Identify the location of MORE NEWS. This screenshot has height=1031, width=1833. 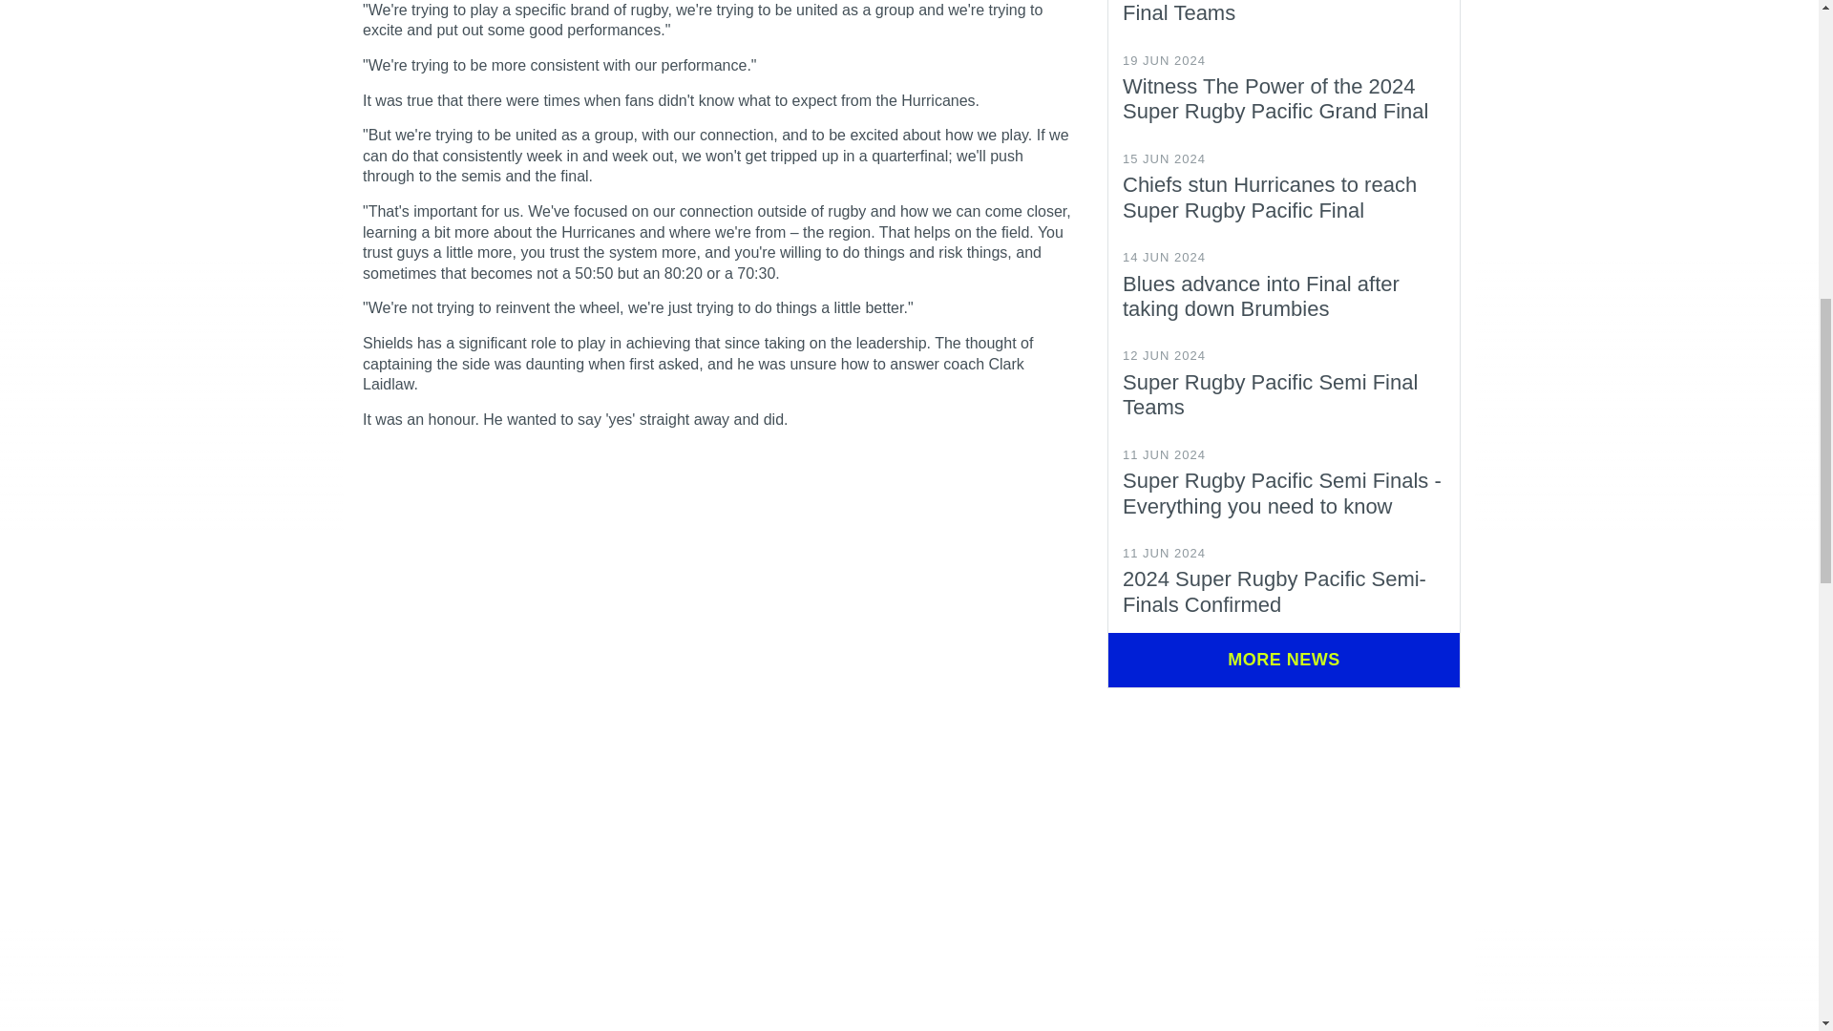
(1283, 661).